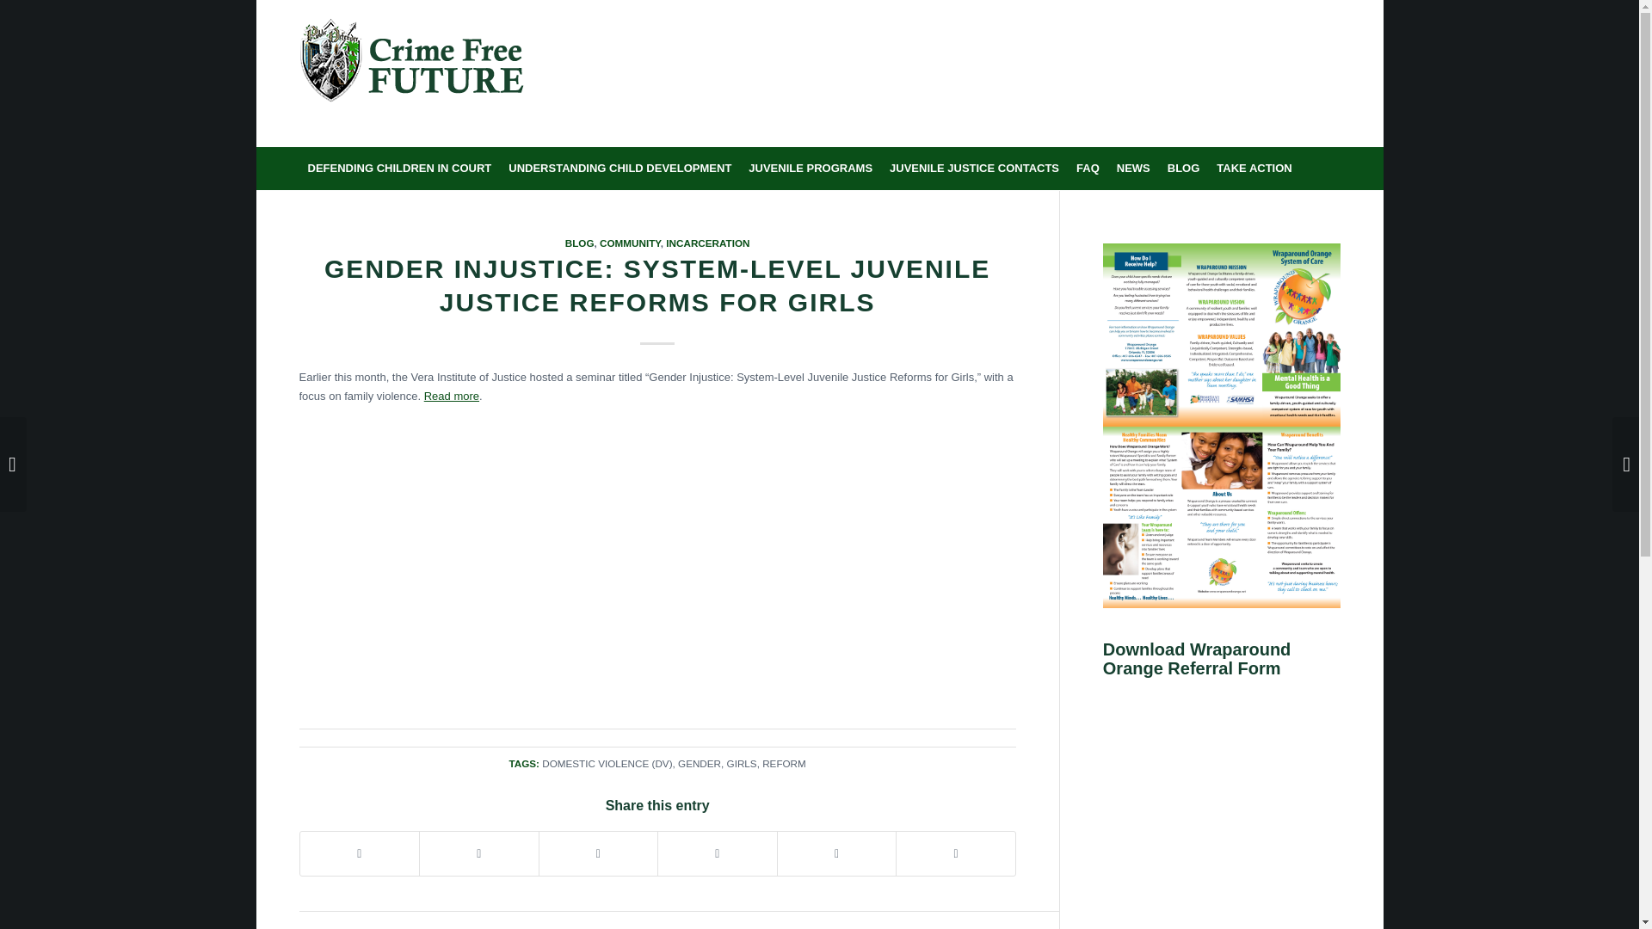 Image resolution: width=1652 pixels, height=929 pixels. Describe the element at coordinates (411, 81) in the screenshot. I see `cff-logo` at that location.